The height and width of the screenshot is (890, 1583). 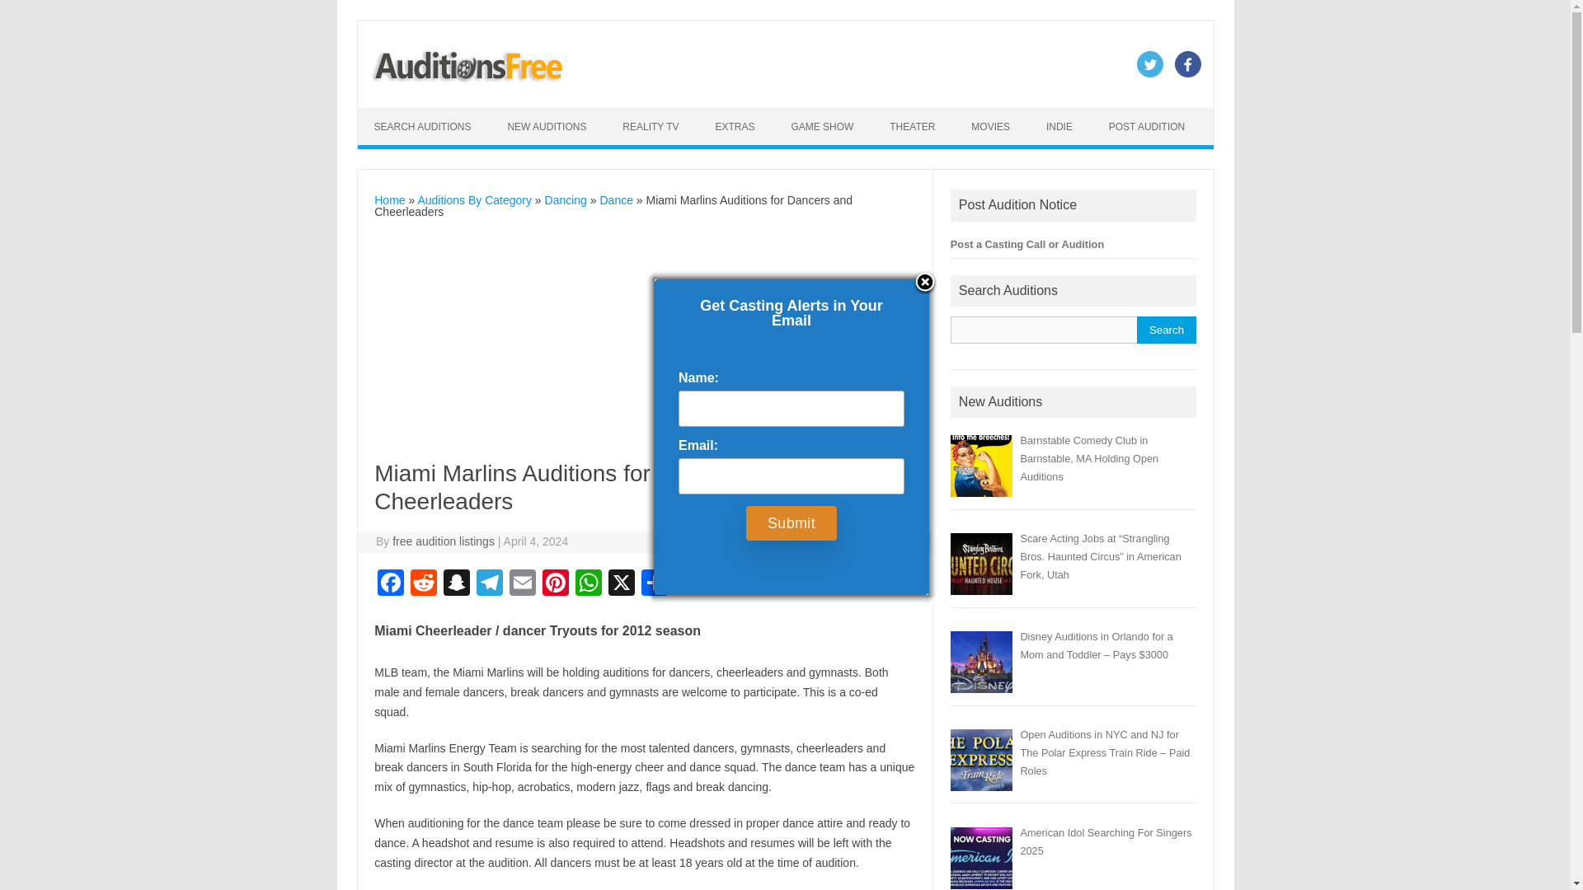 What do you see at coordinates (889, 541) in the screenshot?
I see `0 Comment` at bounding box center [889, 541].